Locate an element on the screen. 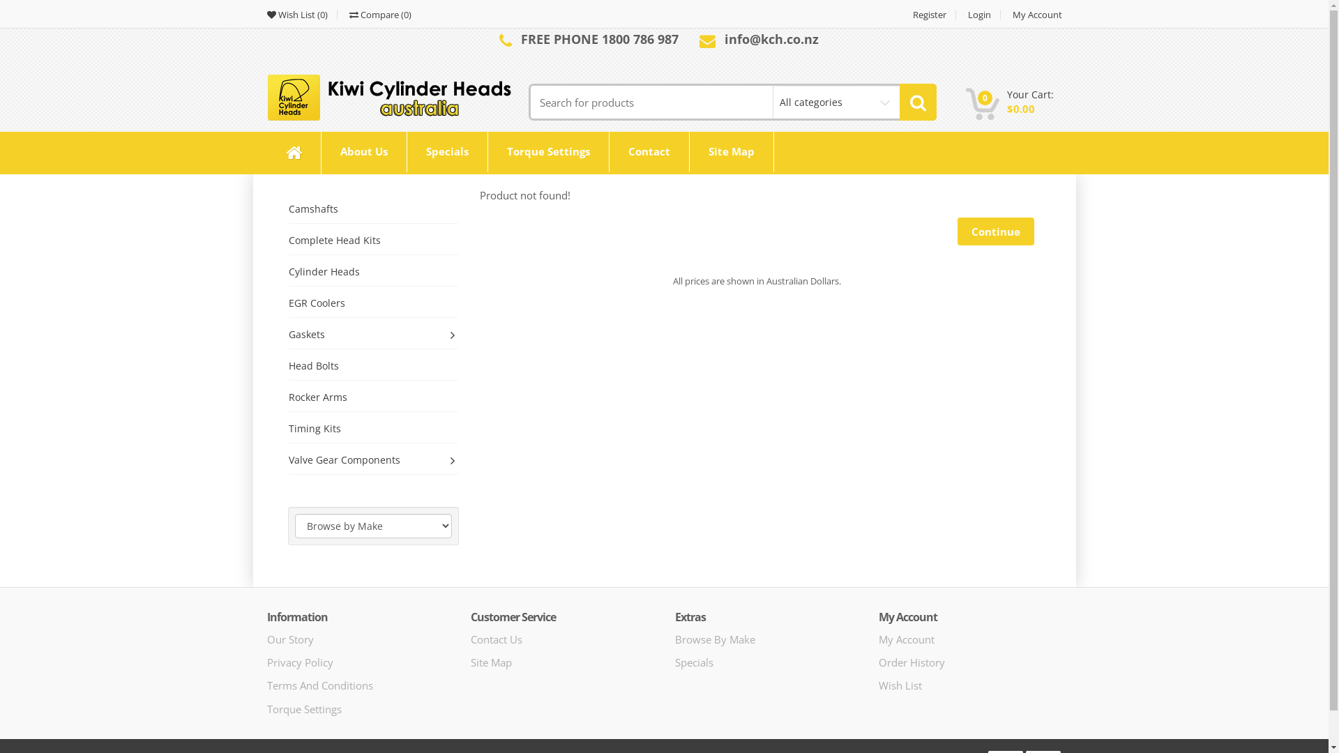  My Account is located at coordinates (1032, 15).